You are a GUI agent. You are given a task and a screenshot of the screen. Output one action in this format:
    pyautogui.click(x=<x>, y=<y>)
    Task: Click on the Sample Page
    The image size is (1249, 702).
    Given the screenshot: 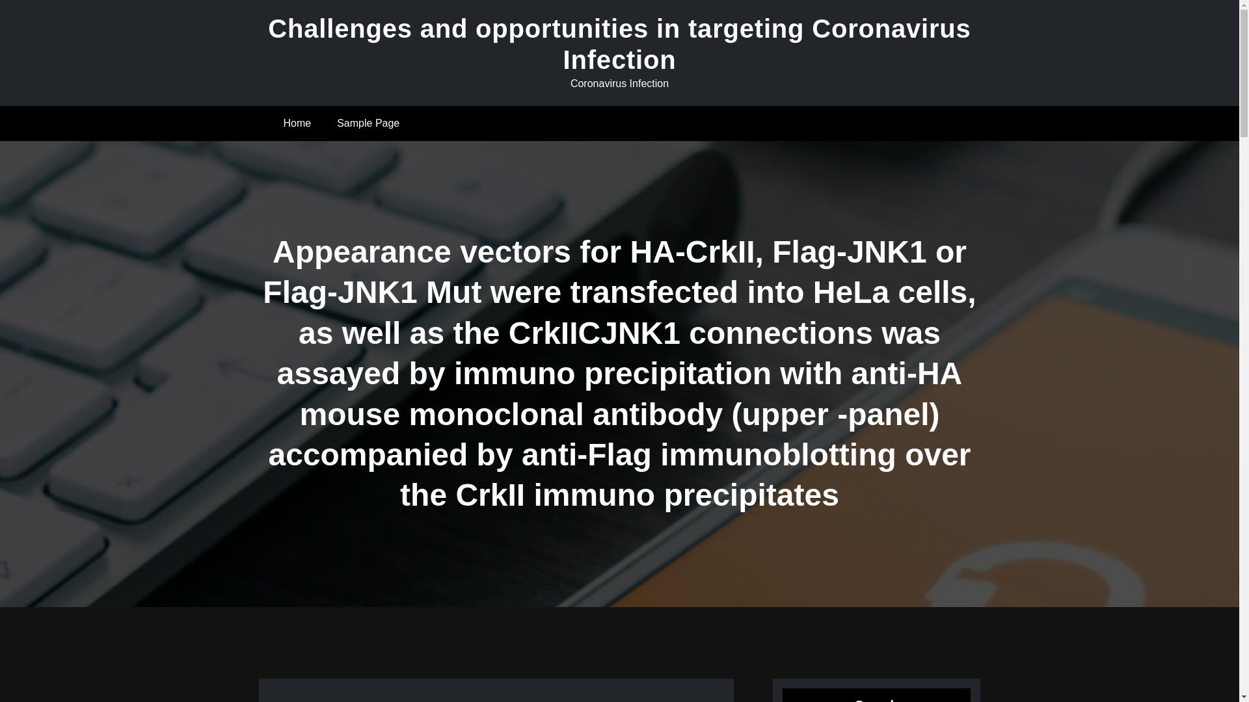 What is the action you would take?
    pyautogui.click(x=368, y=123)
    